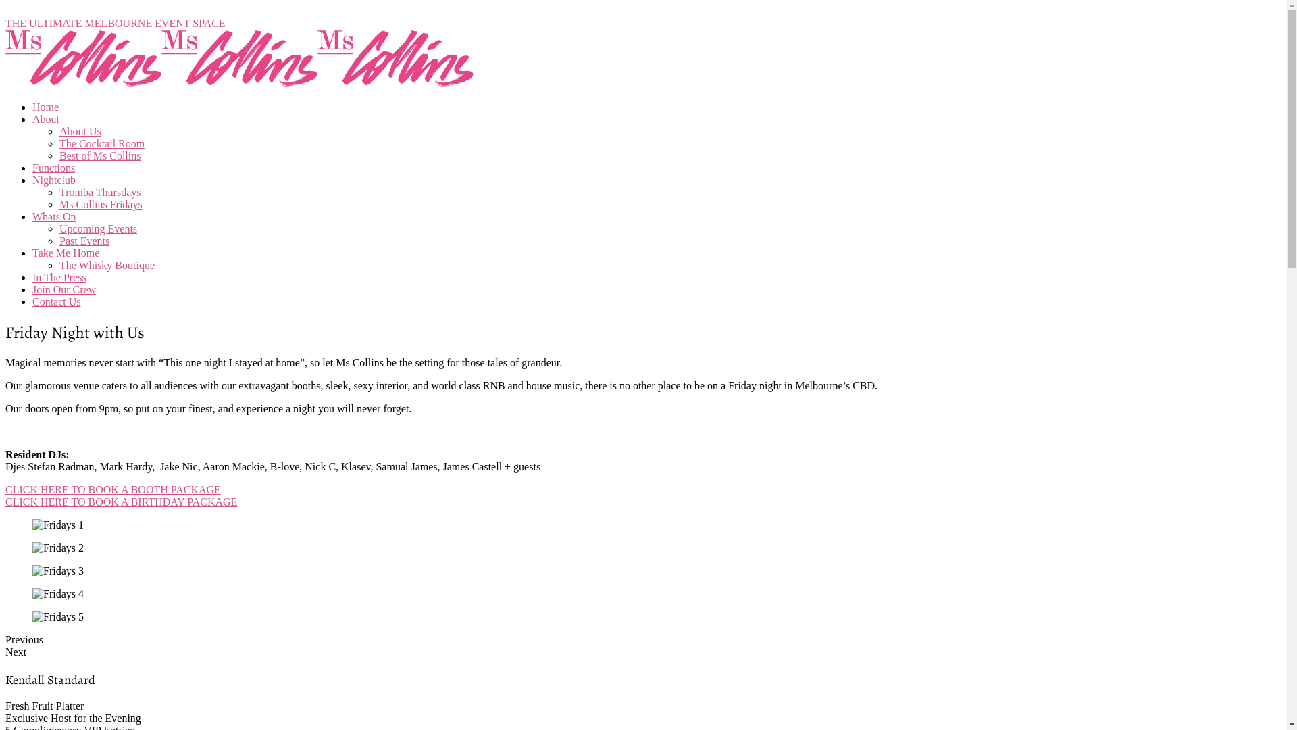  Describe the element at coordinates (102, 143) in the screenshot. I see `The Cocktail Room` at that location.